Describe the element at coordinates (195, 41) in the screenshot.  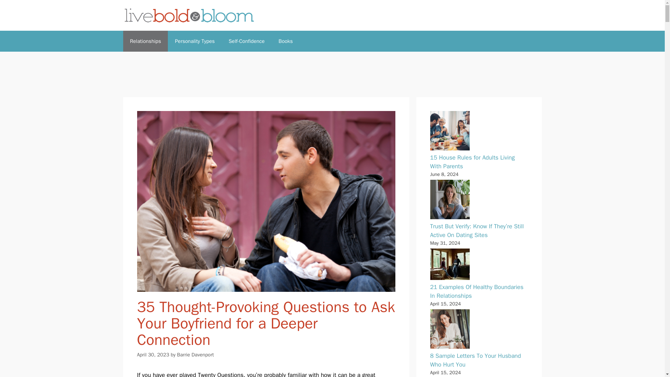
I see `Personality Types` at that location.